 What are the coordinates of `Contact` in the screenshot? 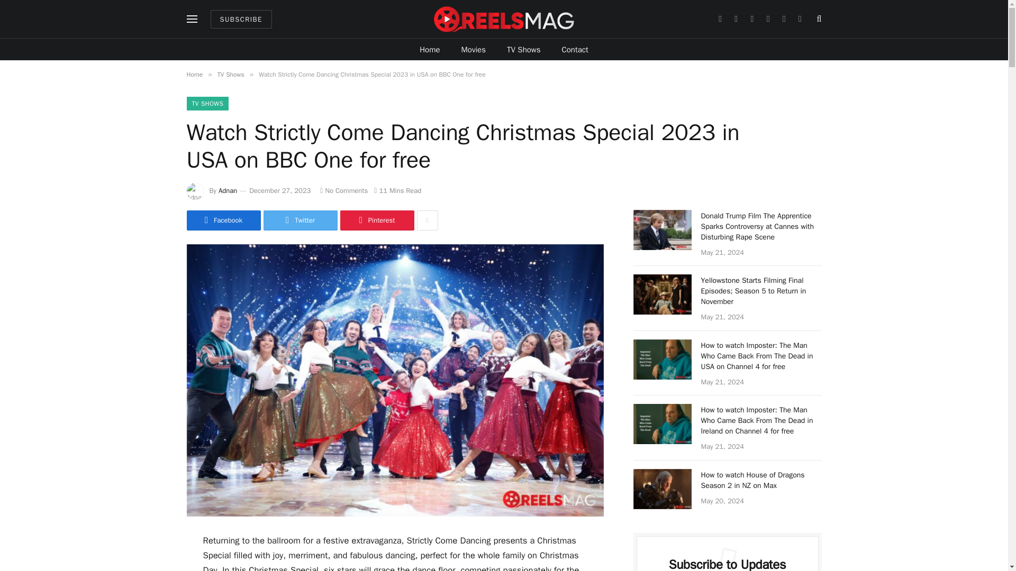 It's located at (575, 50).